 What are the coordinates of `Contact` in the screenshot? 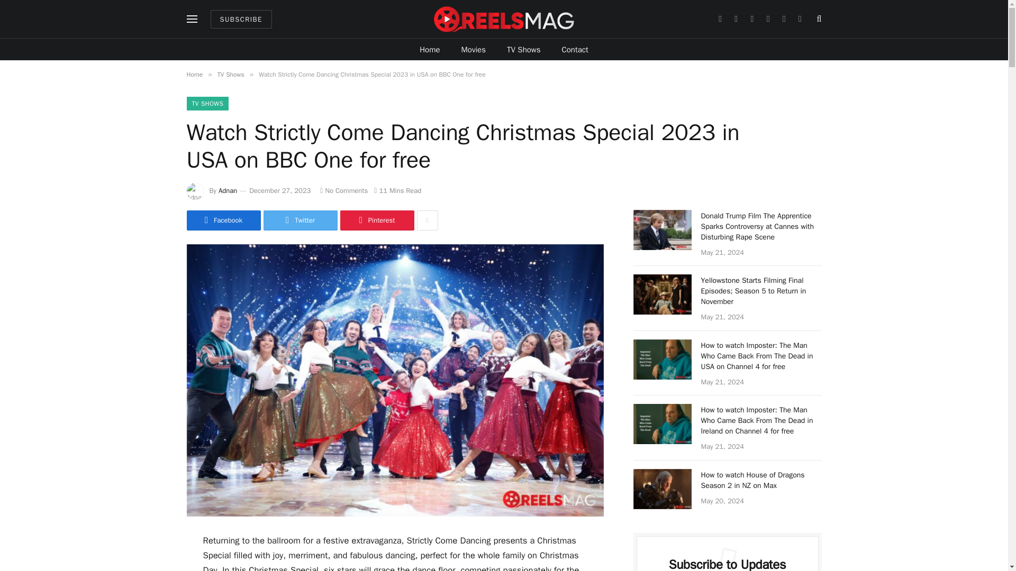 It's located at (575, 50).